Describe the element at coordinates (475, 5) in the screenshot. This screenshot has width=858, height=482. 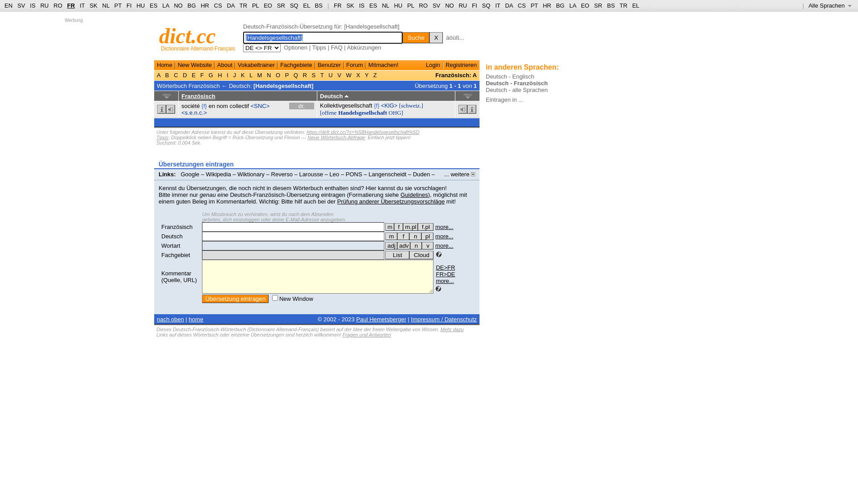
I see `FI` at that location.